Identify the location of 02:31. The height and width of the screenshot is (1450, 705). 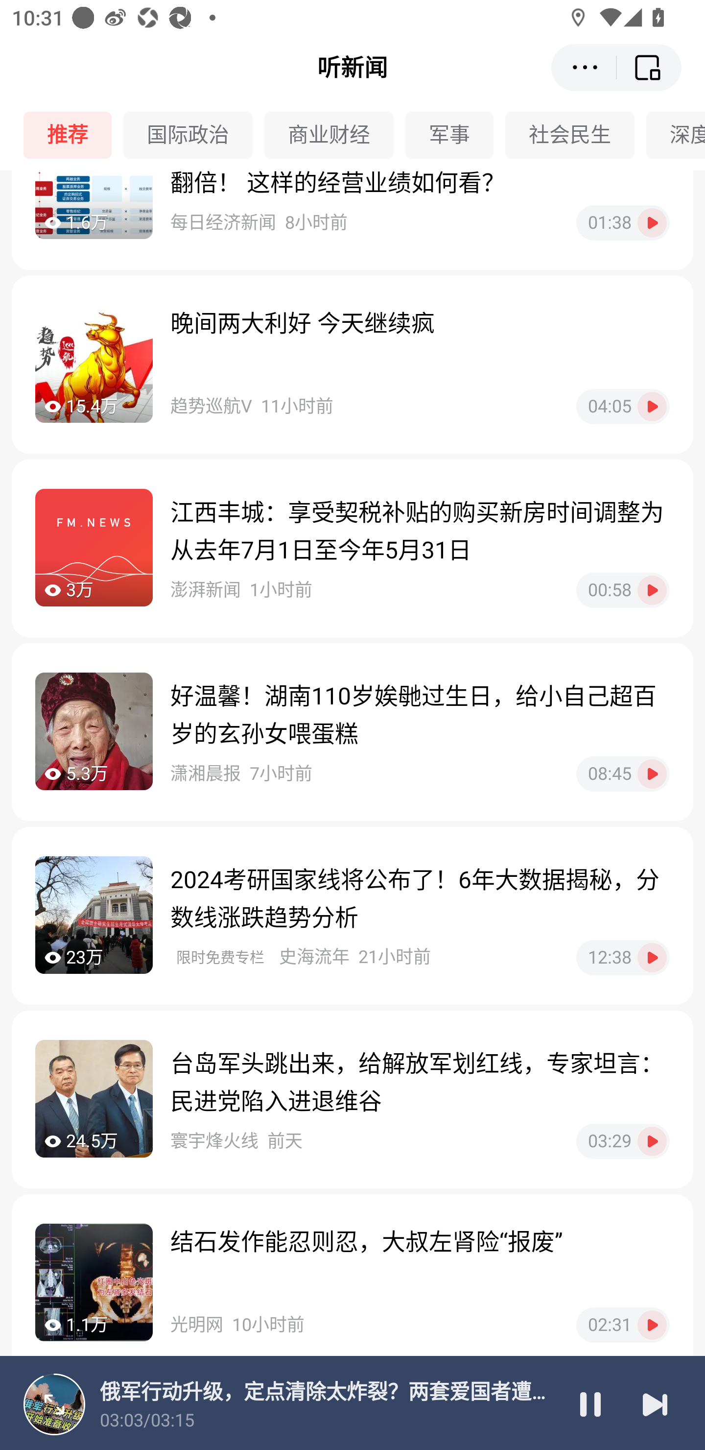
(623, 1325).